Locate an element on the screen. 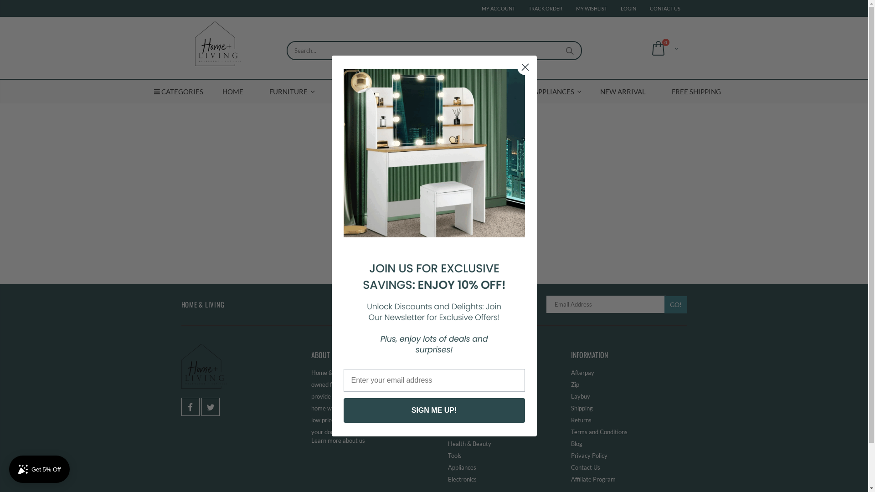  BABY & KIDS is located at coordinates (354, 92).